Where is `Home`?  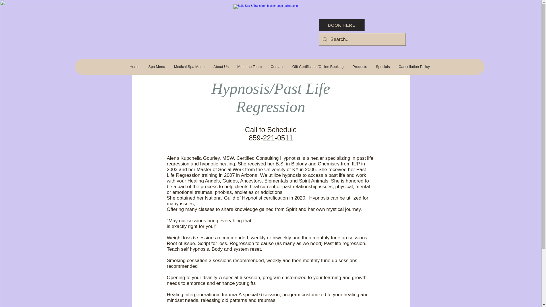
Home is located at coordinates (134, 67).